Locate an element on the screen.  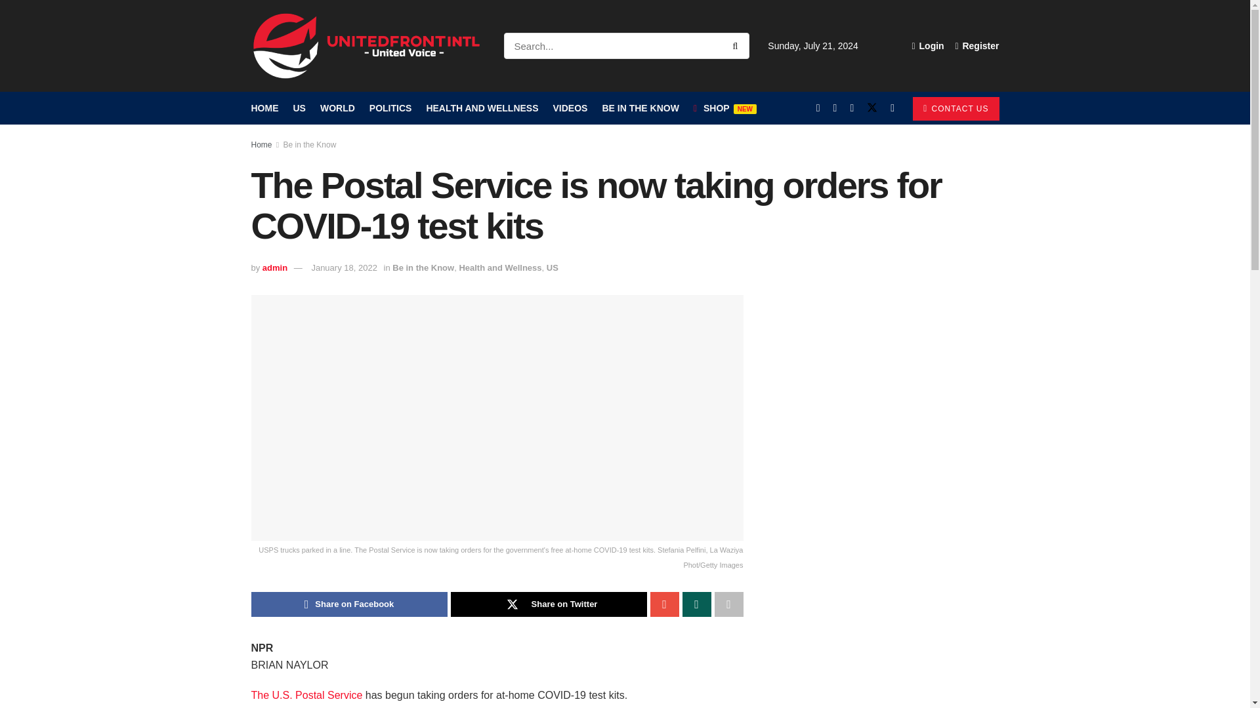
HEALTH AND WELLNESS is located at coordinates (482, 108).